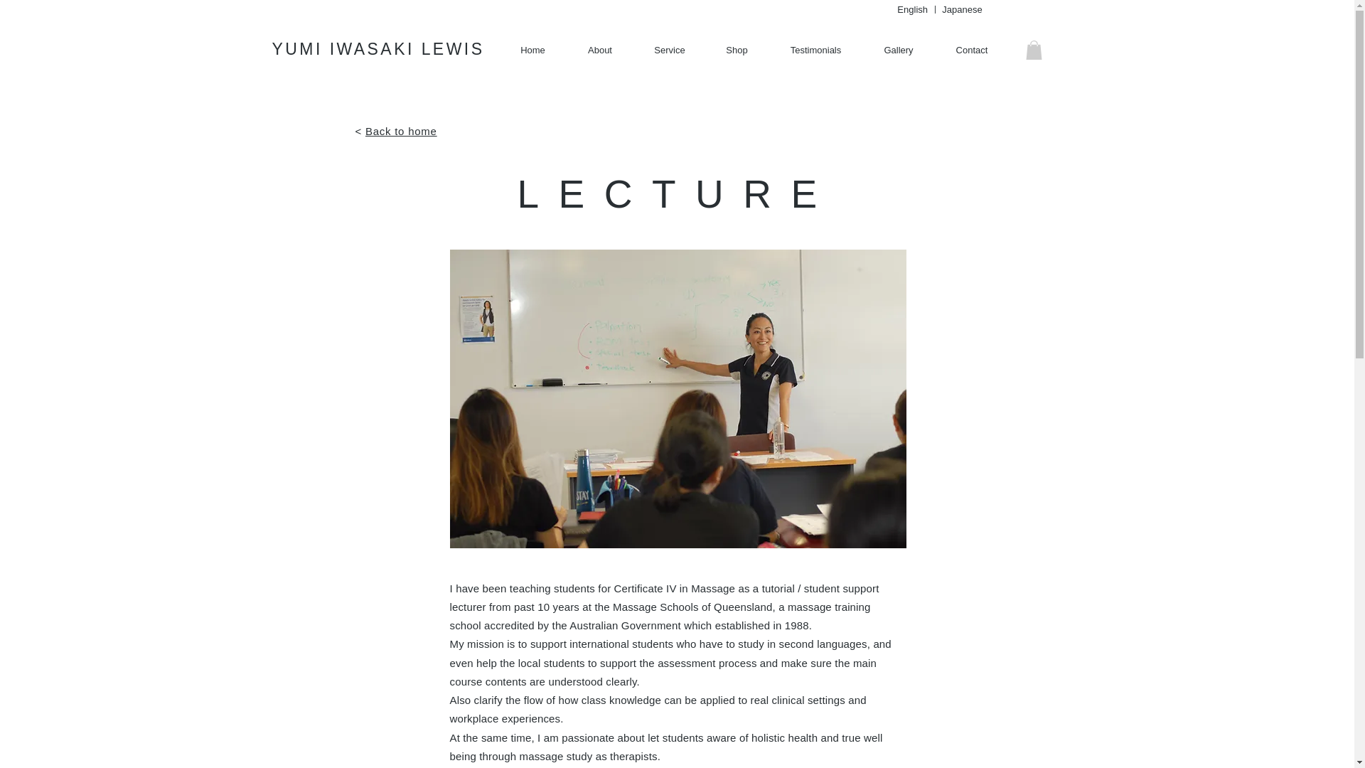 Image resolution: width=1365 pixels, height=768 pixels. What do you see at coordinates (912, 9) in the screenshot?
I see `English` at bounding box center [912, 9].